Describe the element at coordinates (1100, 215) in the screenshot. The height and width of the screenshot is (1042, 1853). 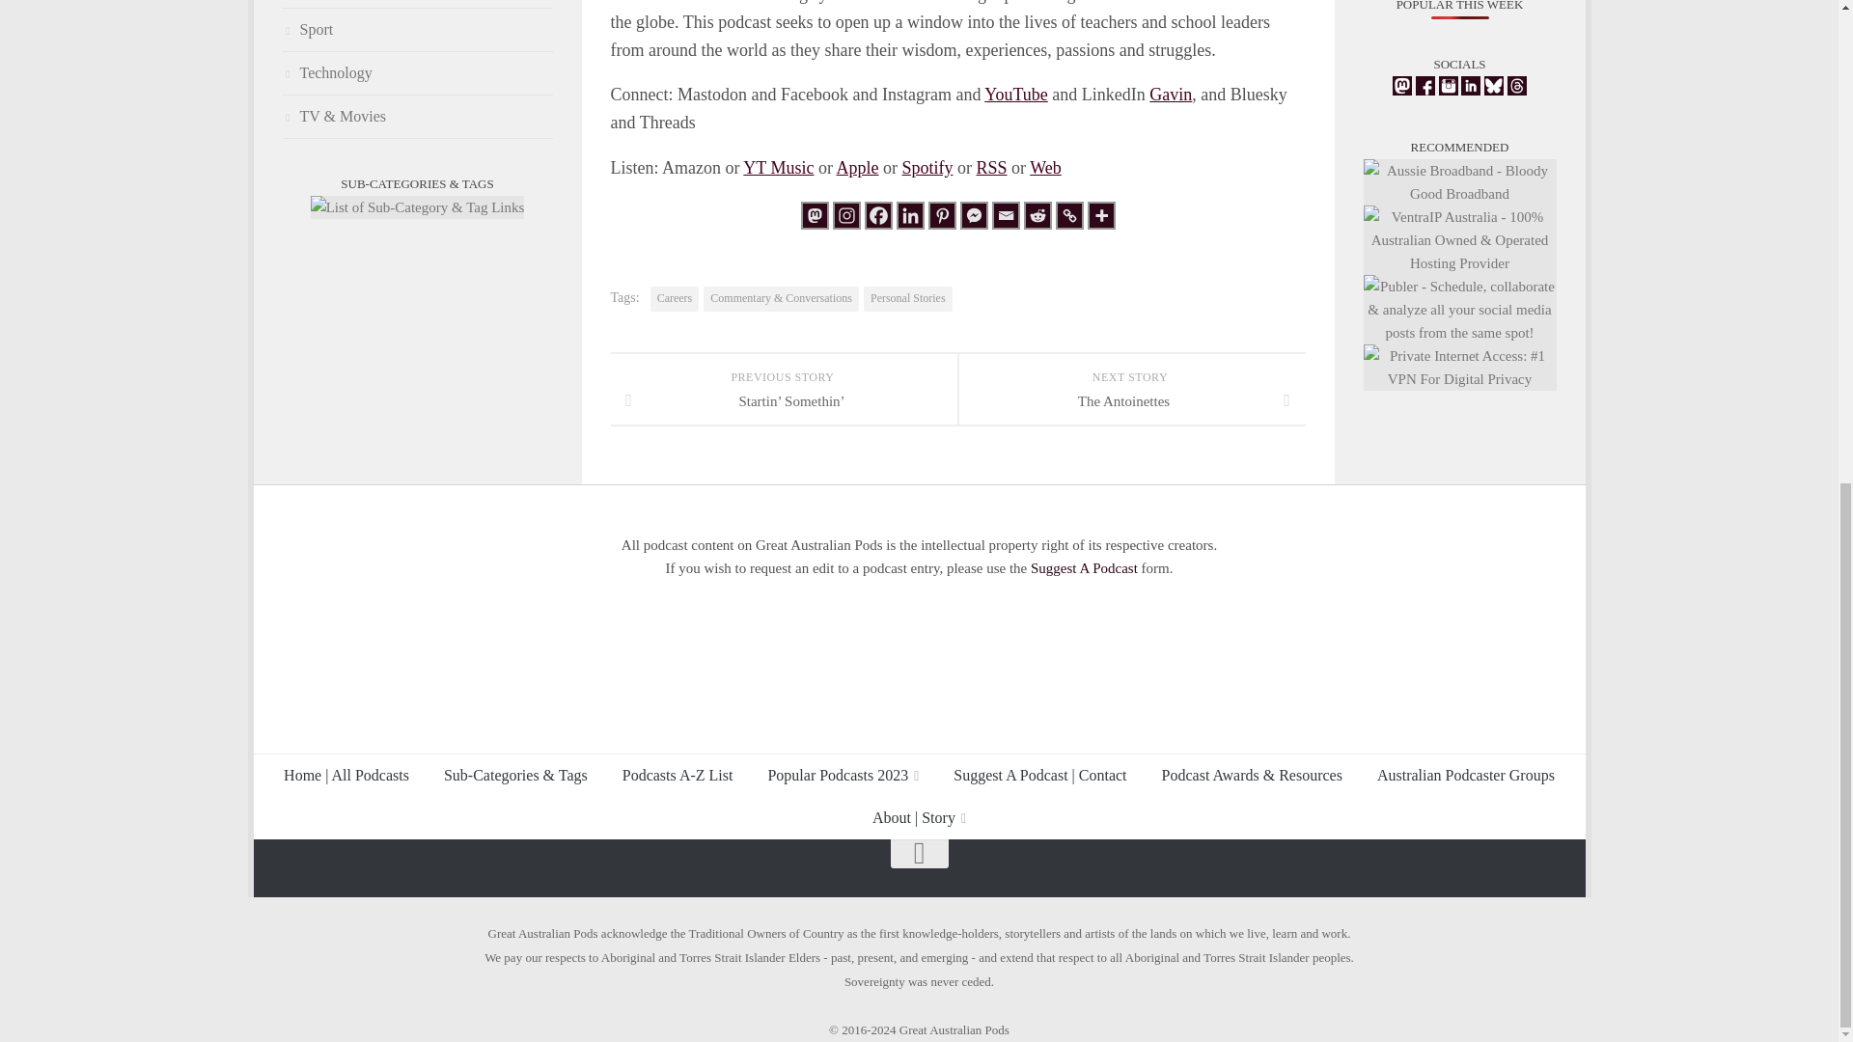
I see `More` at that location.